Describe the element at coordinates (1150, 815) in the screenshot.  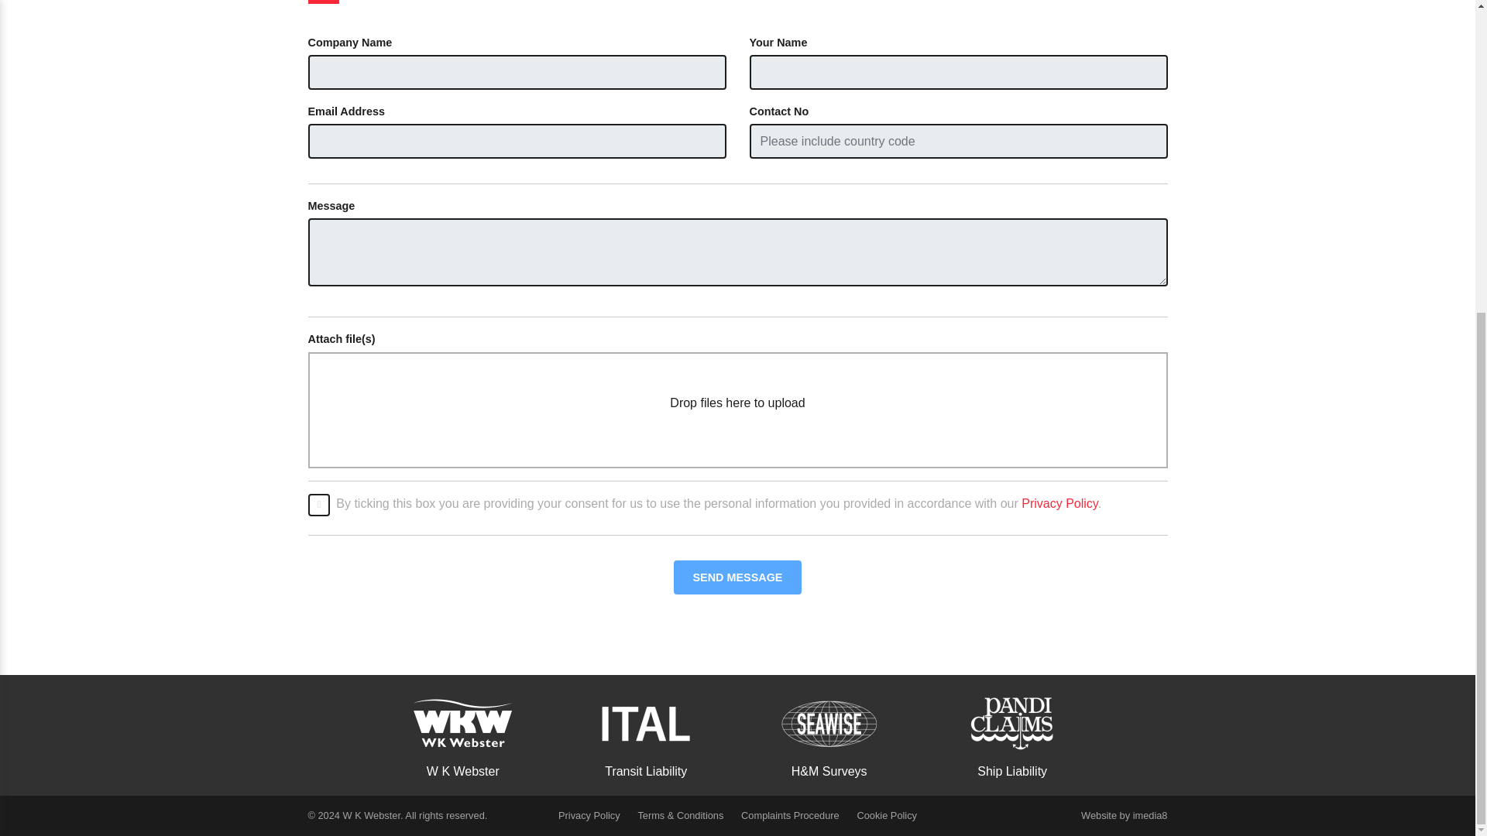
I see `imedia8` at that location.